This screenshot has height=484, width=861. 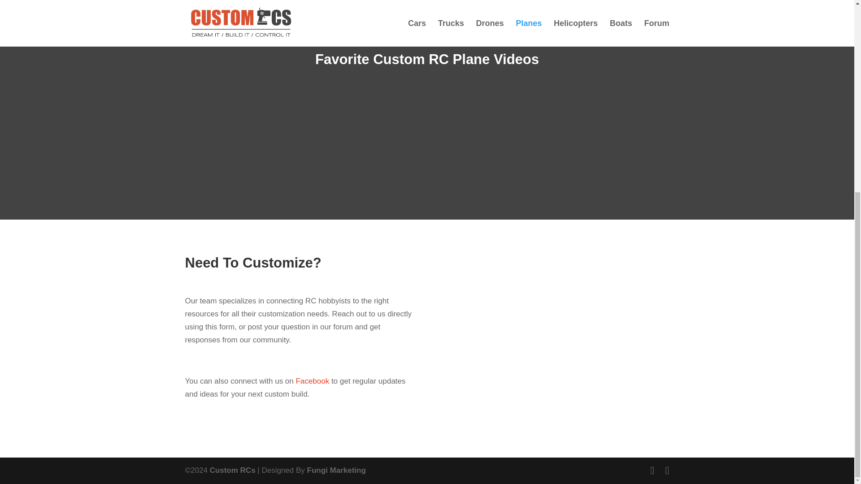 I want to click on RC Plane Suspension: the results are shocking, so click(x=257, y=143).